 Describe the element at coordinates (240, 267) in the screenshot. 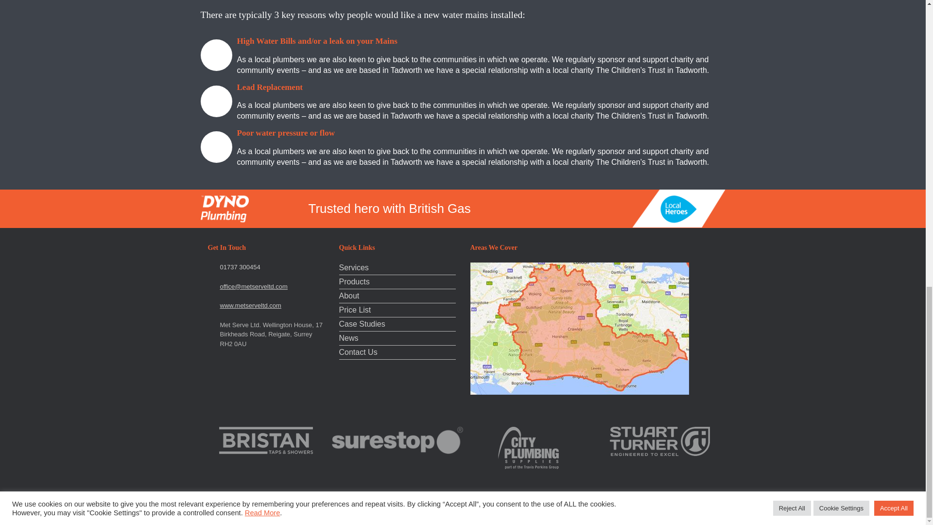

I see `01737 300454` at that location.